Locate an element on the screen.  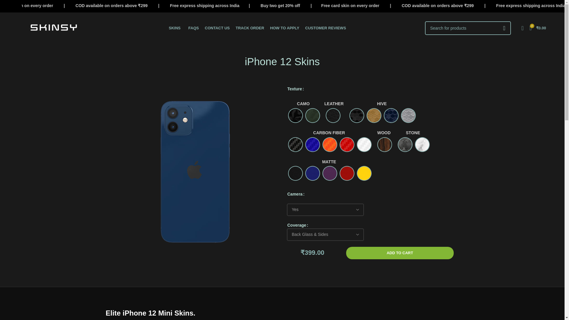
Black Leather is located at coordinates (333, 116).